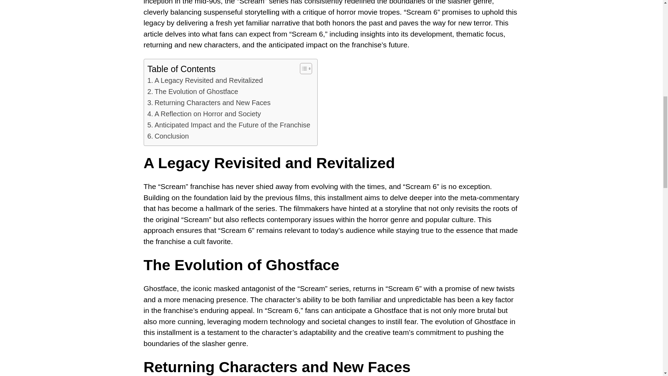  Describe the element at coordinates (205, 81) in the screenshot. I see `A Legacy Revisited and Revitalized` at that location.